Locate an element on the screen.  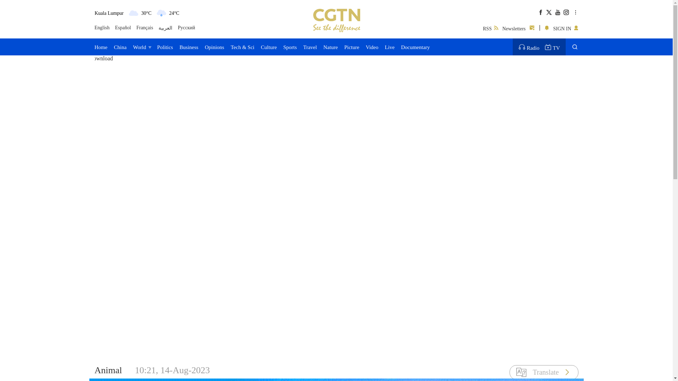
Business is located at coordinates (189, 47).